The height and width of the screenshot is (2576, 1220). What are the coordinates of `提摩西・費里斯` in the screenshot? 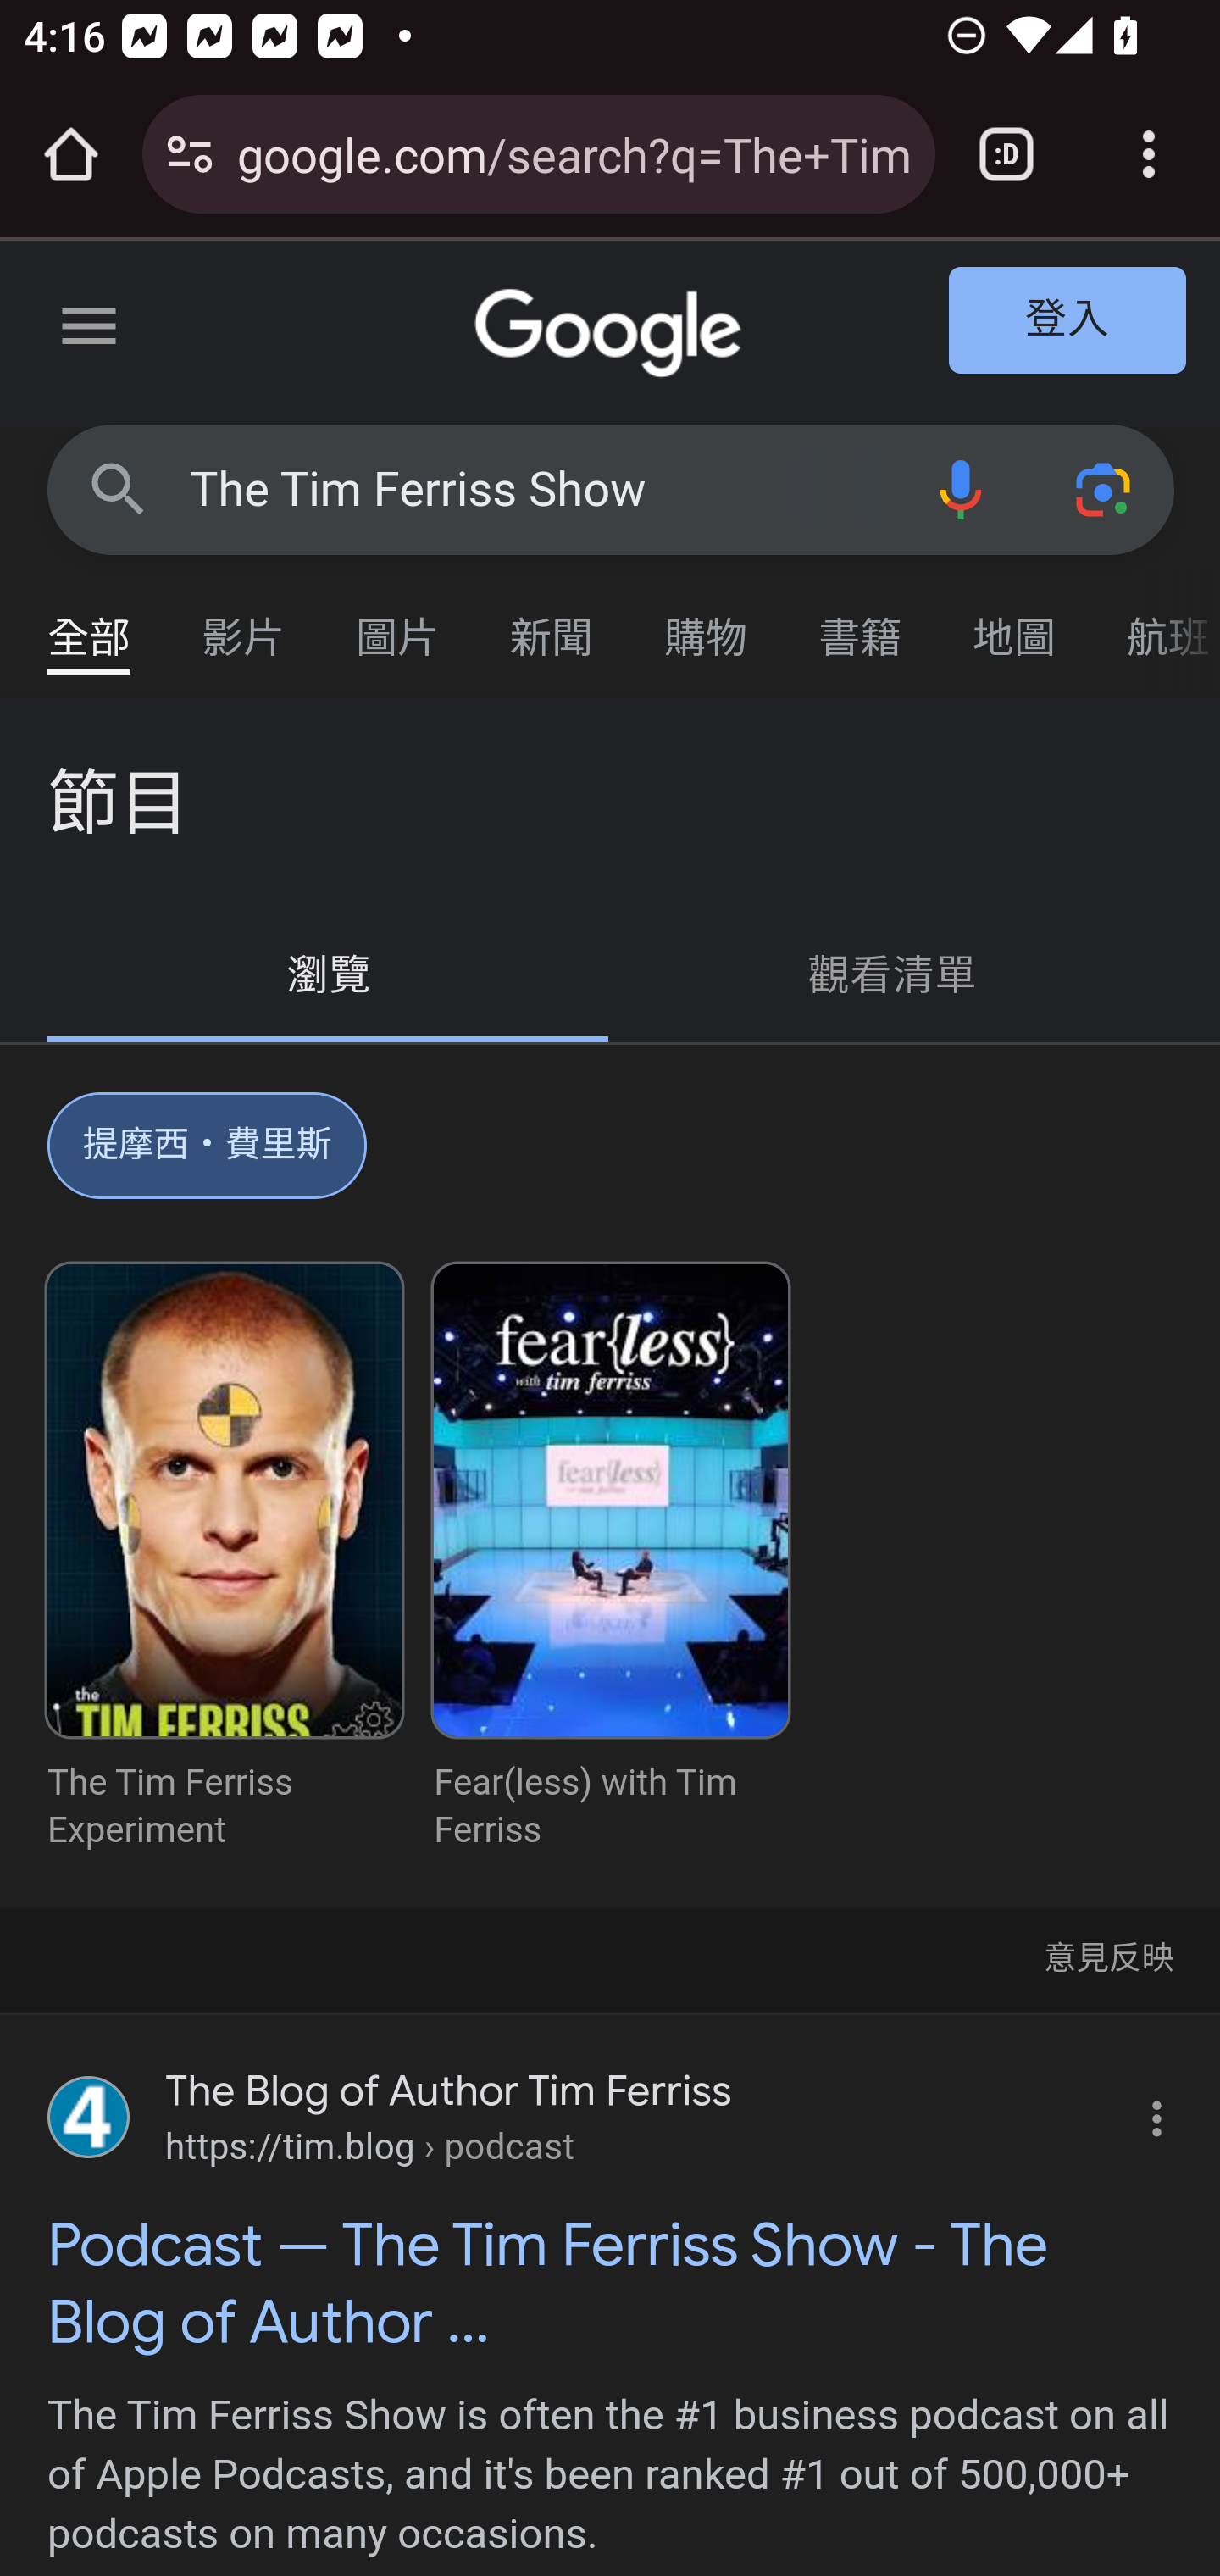 It's located at (208, 1152).